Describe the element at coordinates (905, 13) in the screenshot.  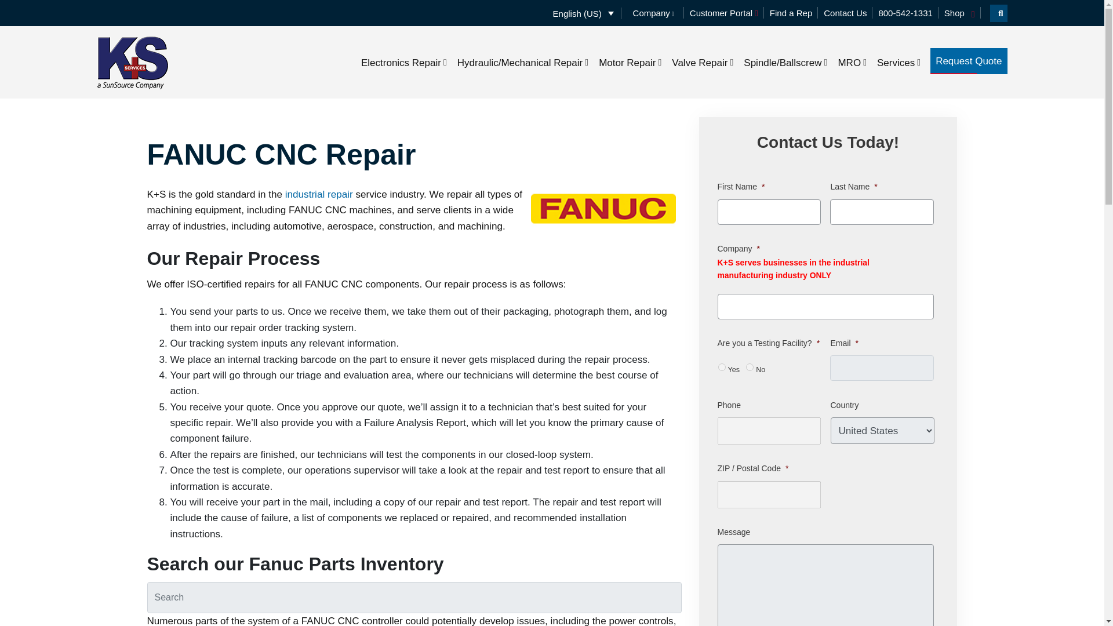
I see `800-542-1331` at that location.